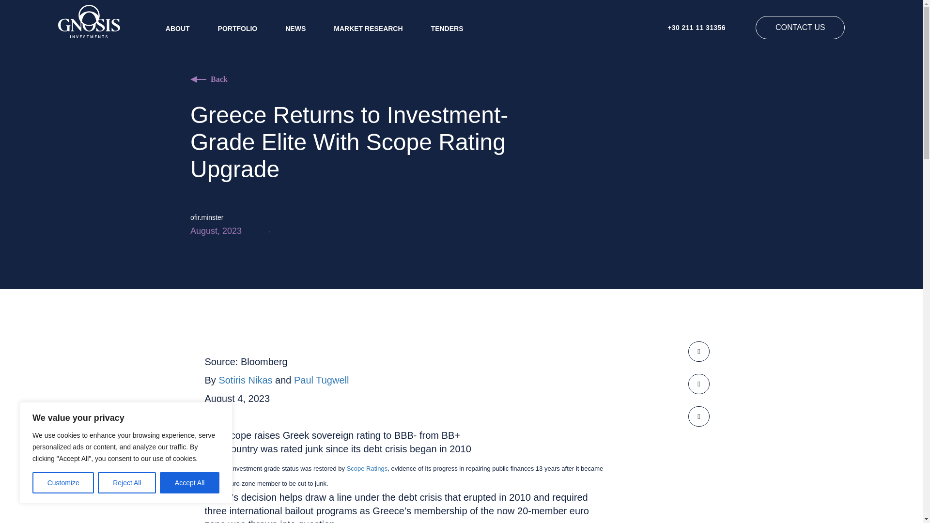 This screenshot has height=523, width=930. What do you see at coordinates (215, 469) in the screenshot?
I see `Greece` at bounding box center [215, 469].